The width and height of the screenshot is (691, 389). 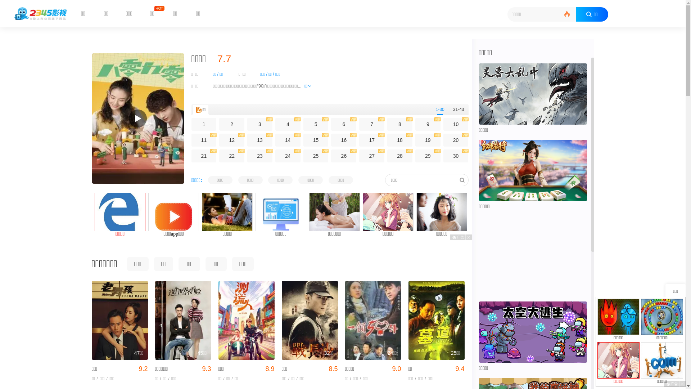 I want to click on 15, so click(x=316, y=140).